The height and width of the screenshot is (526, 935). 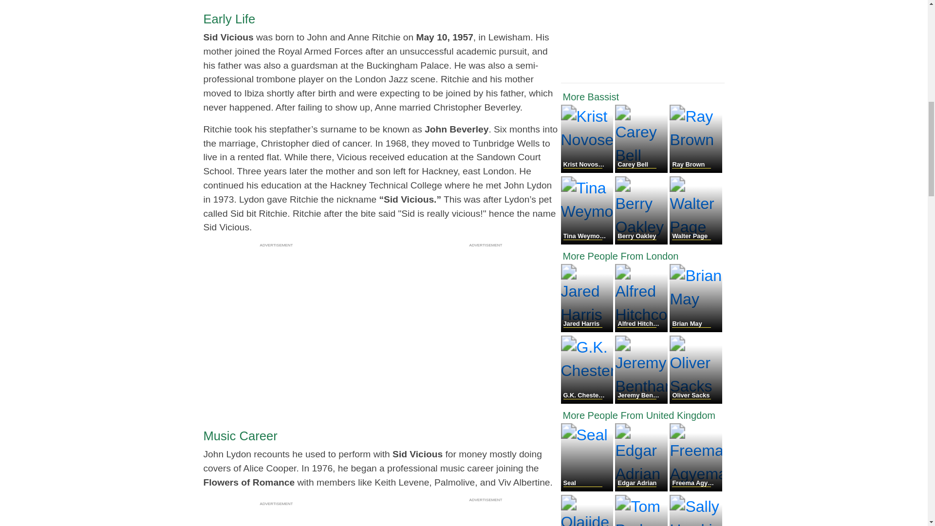 I want to click on Berry Oakley, so click(x=642, y=242).